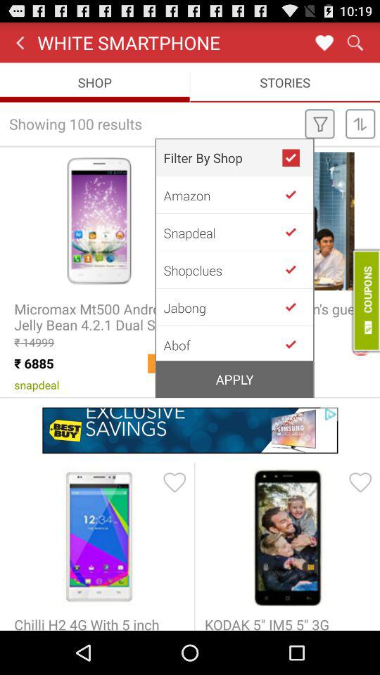 The image size is (380, 675). What do you see at coordinates (222, 270) in the screenshot?
I see `swipe until the shopclues item` at bounding box center [222, 270].